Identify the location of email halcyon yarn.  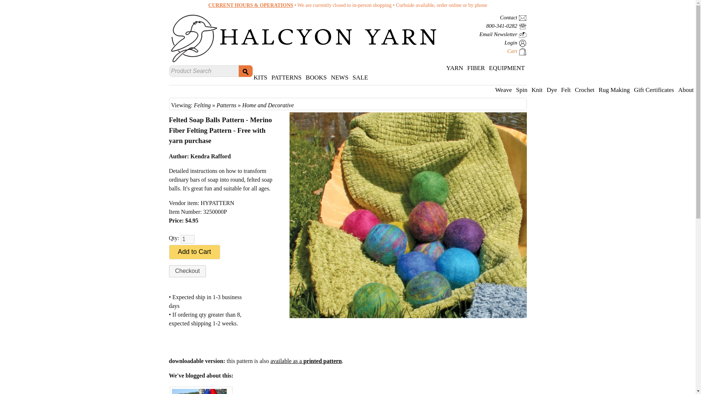
(513, 18).